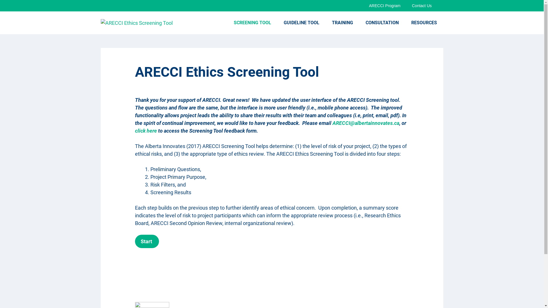 The image size is (548, 308). I want to click on Contact Us, so click(422, 6).